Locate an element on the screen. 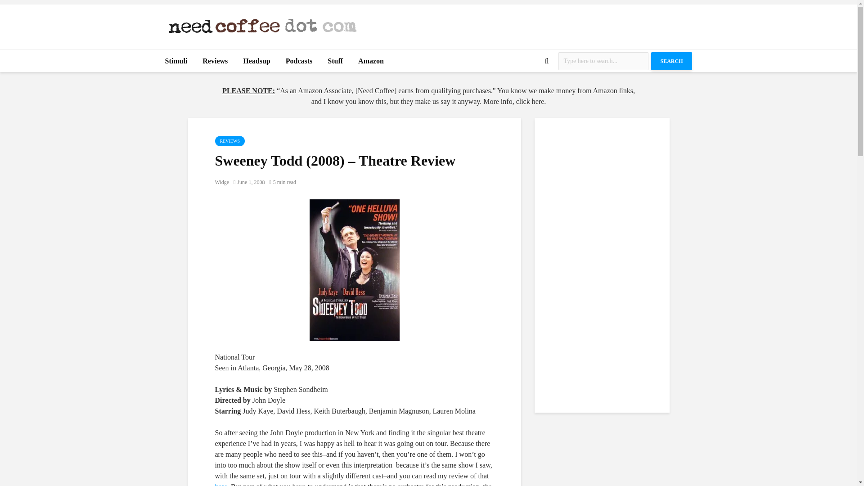 The height and width of the screenshot is (486, 864). Advertisement is located at coordinates (528, 24).